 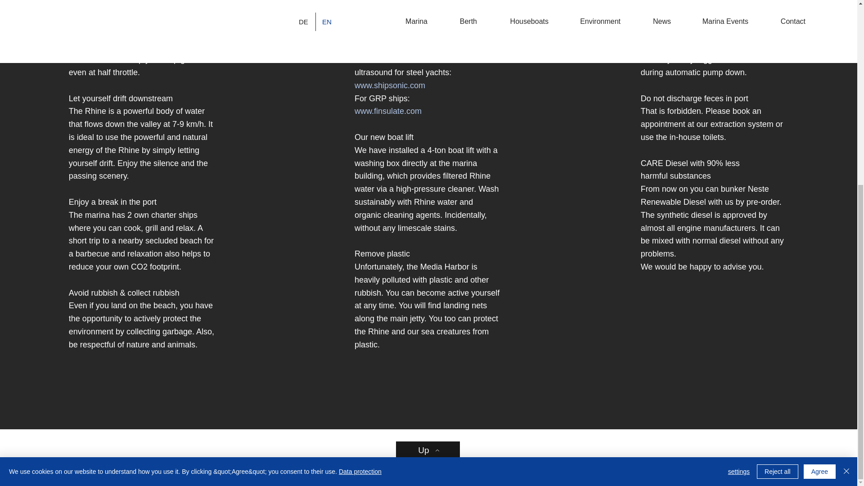 I want to click on www.shipsonic.com, so click(x=390, y=85).